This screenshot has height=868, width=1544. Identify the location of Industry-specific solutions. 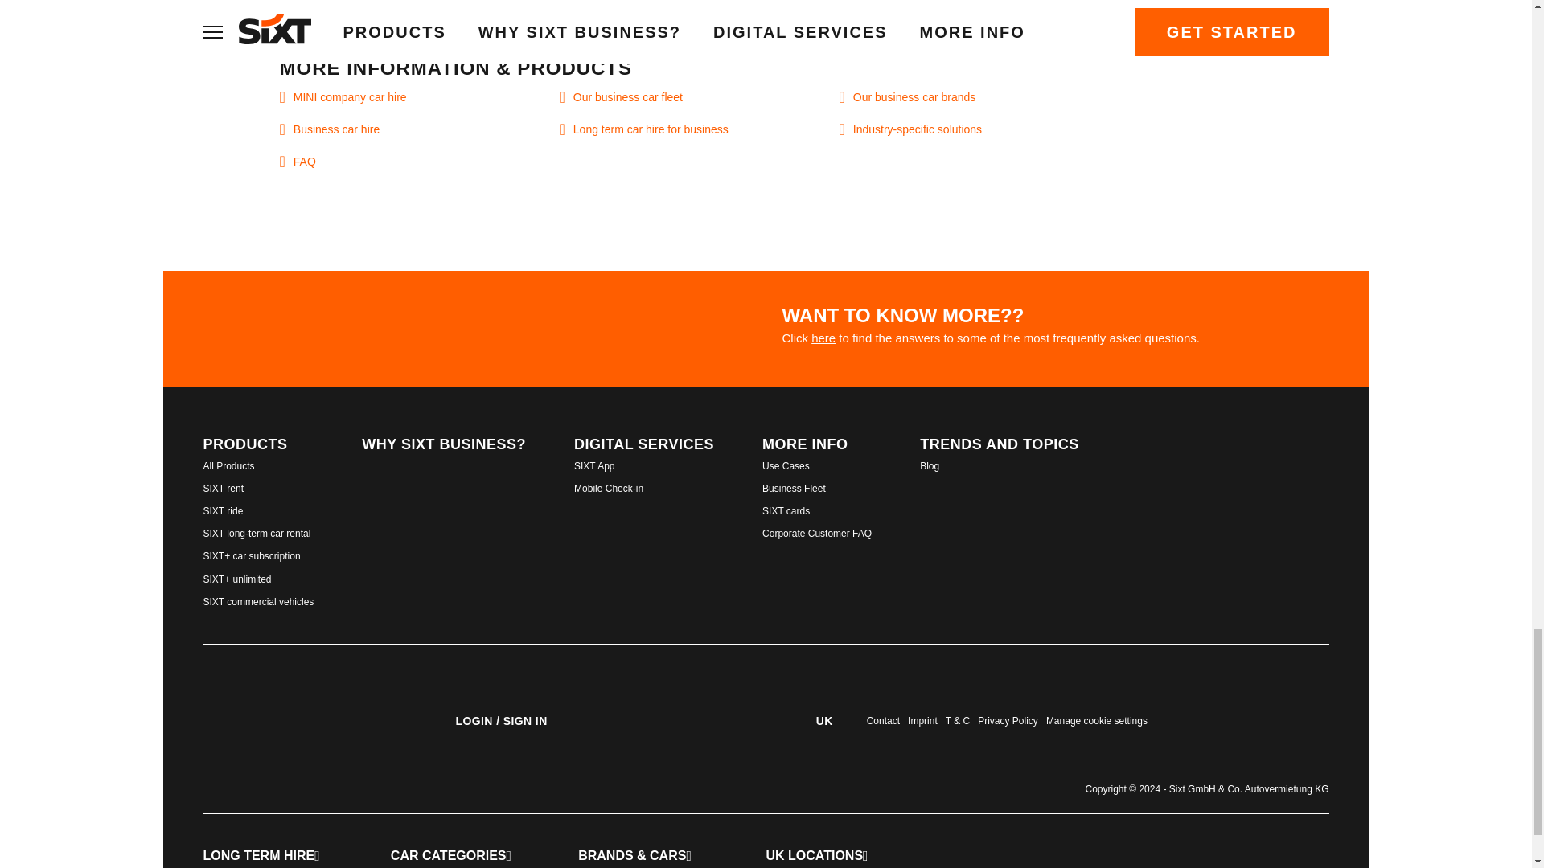
(980, 133).